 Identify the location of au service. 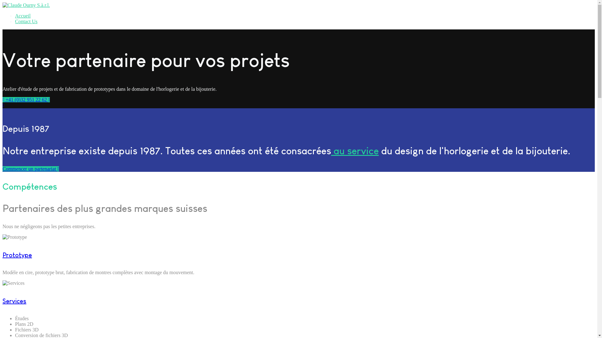
(355, 151).